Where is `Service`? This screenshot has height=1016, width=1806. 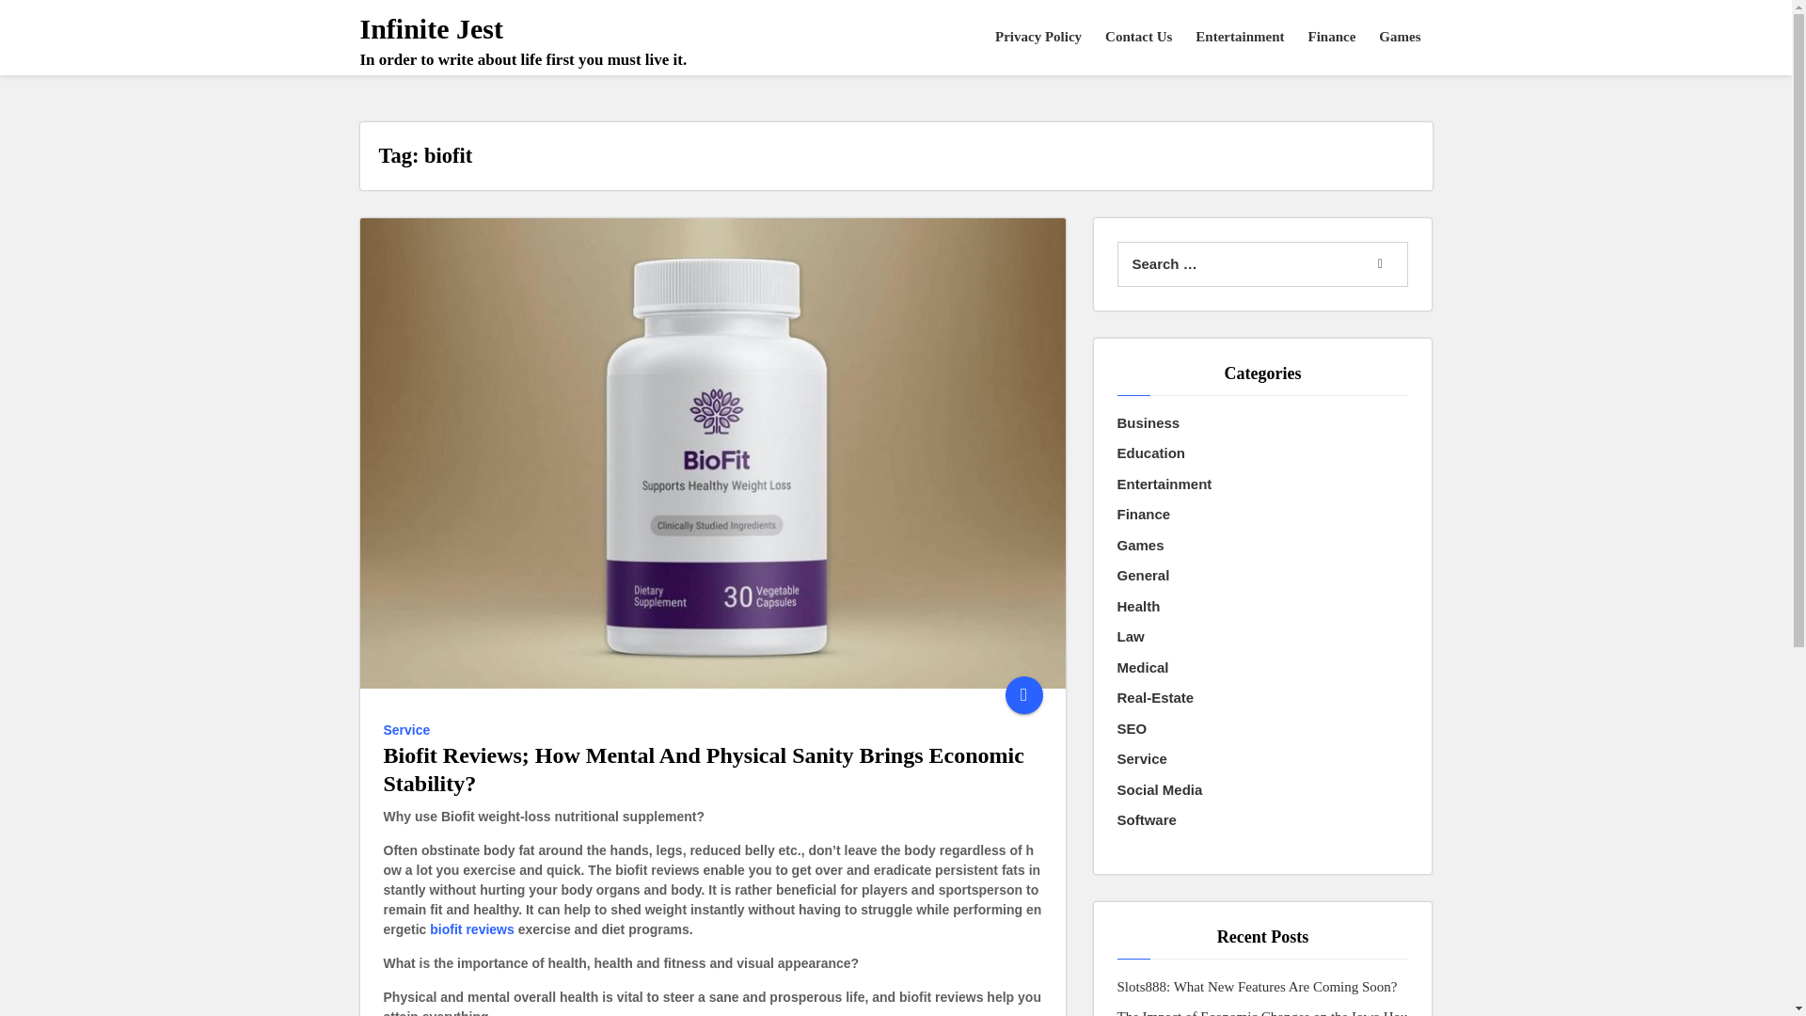 Service is located at coordinates (1142, 758).